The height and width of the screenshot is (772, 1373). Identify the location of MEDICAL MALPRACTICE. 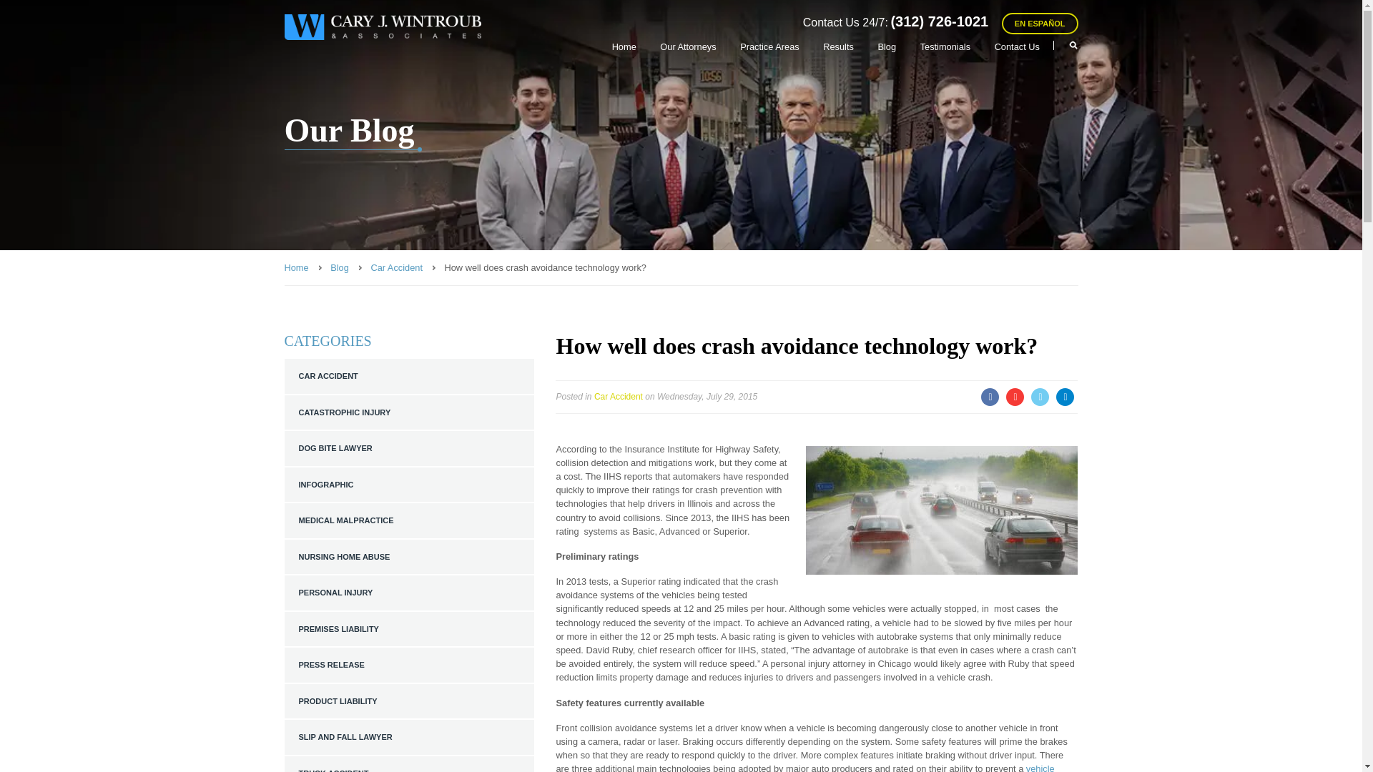
(409, 520).